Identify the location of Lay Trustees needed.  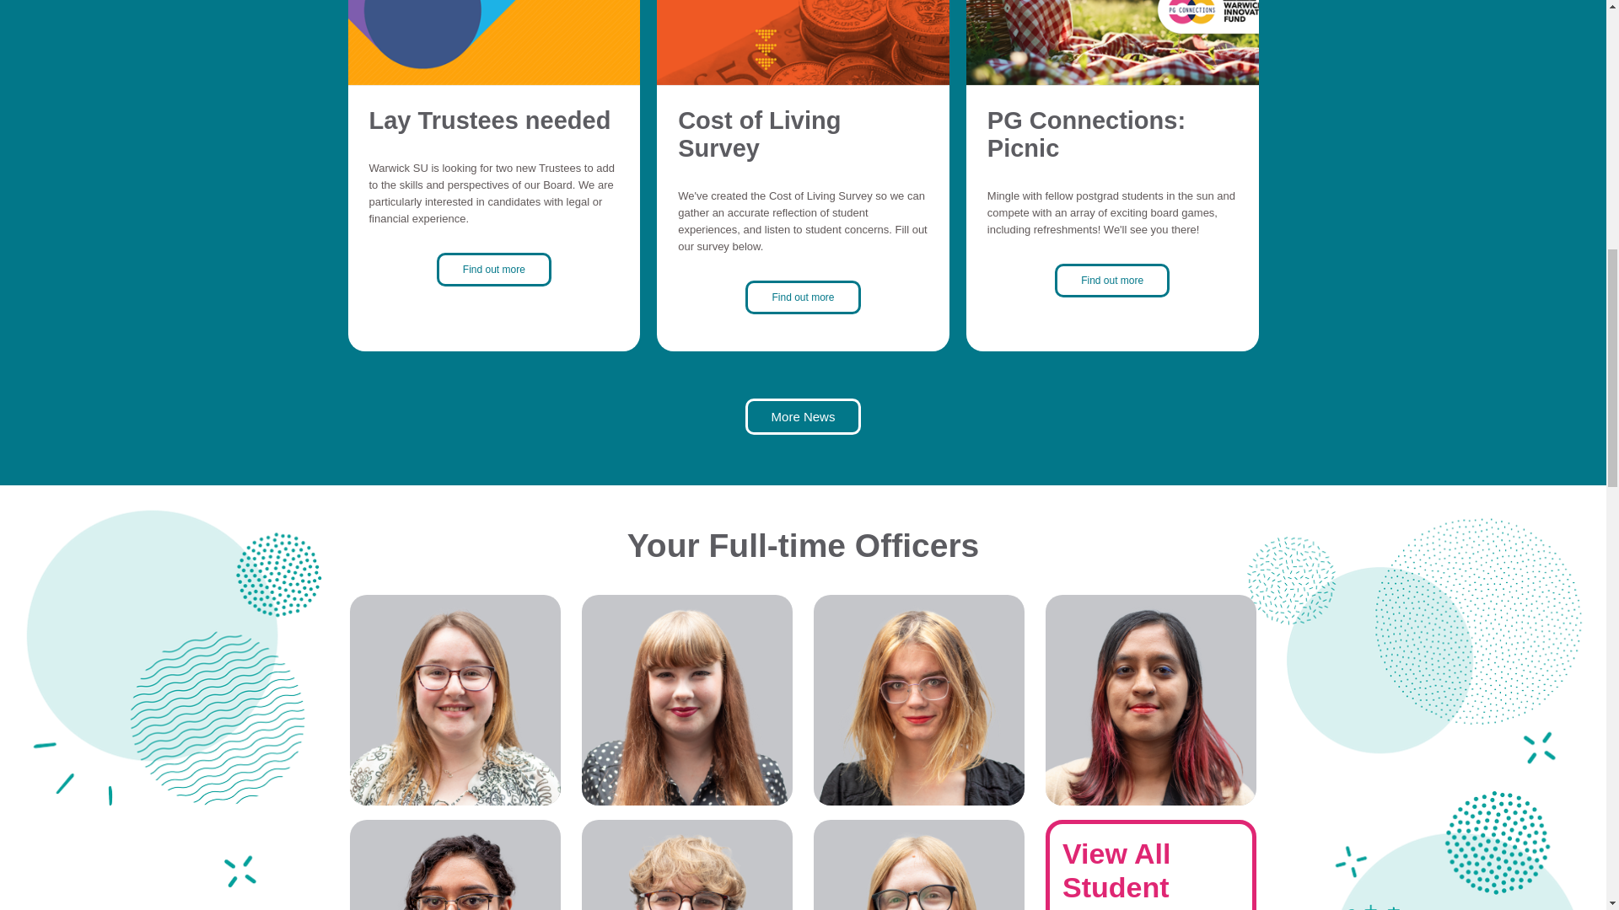
(490, 120).